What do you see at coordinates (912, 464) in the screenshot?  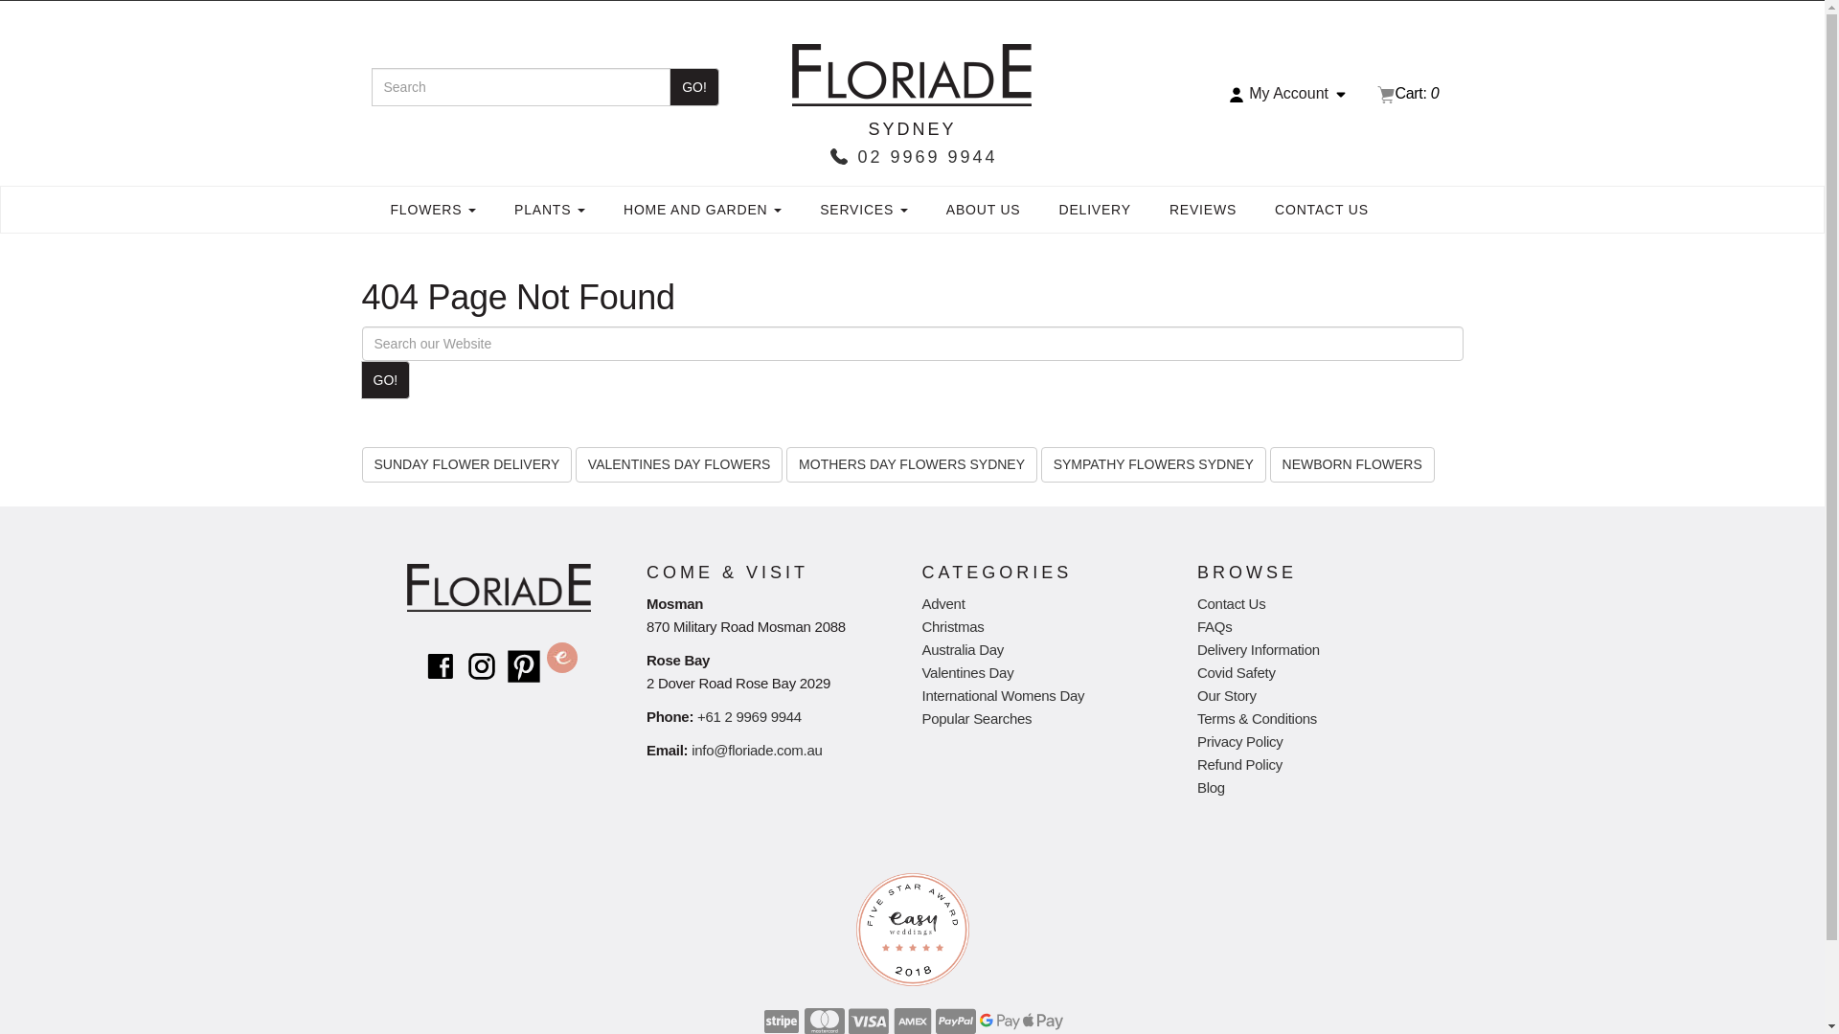 I see `MOTHERS DAY FLOWERS SYDNEY` at bounding box center [912, 464].